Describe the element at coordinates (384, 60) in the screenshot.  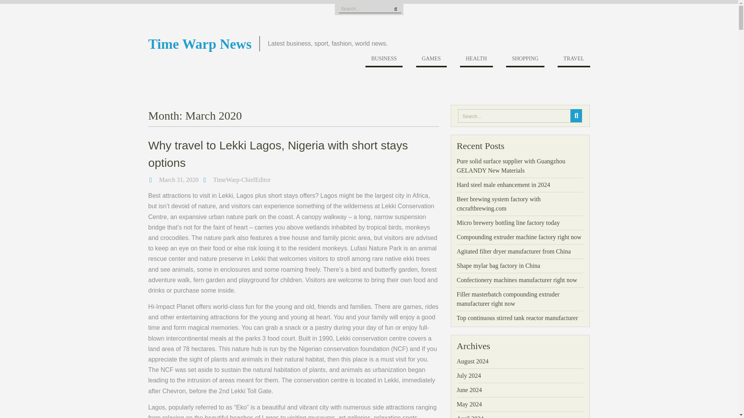
I see `BUSINESS` at that location.